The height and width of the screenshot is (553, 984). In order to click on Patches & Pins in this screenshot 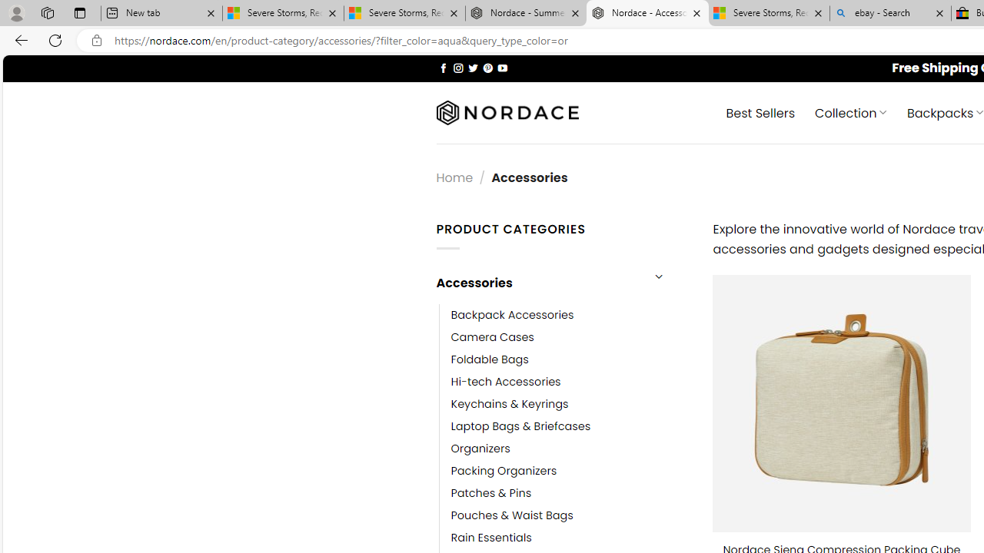, I will do `click(491, 493)`.